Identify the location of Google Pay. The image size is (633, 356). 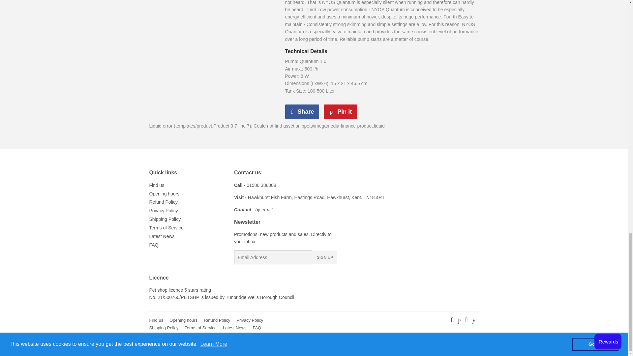
(368, 345).